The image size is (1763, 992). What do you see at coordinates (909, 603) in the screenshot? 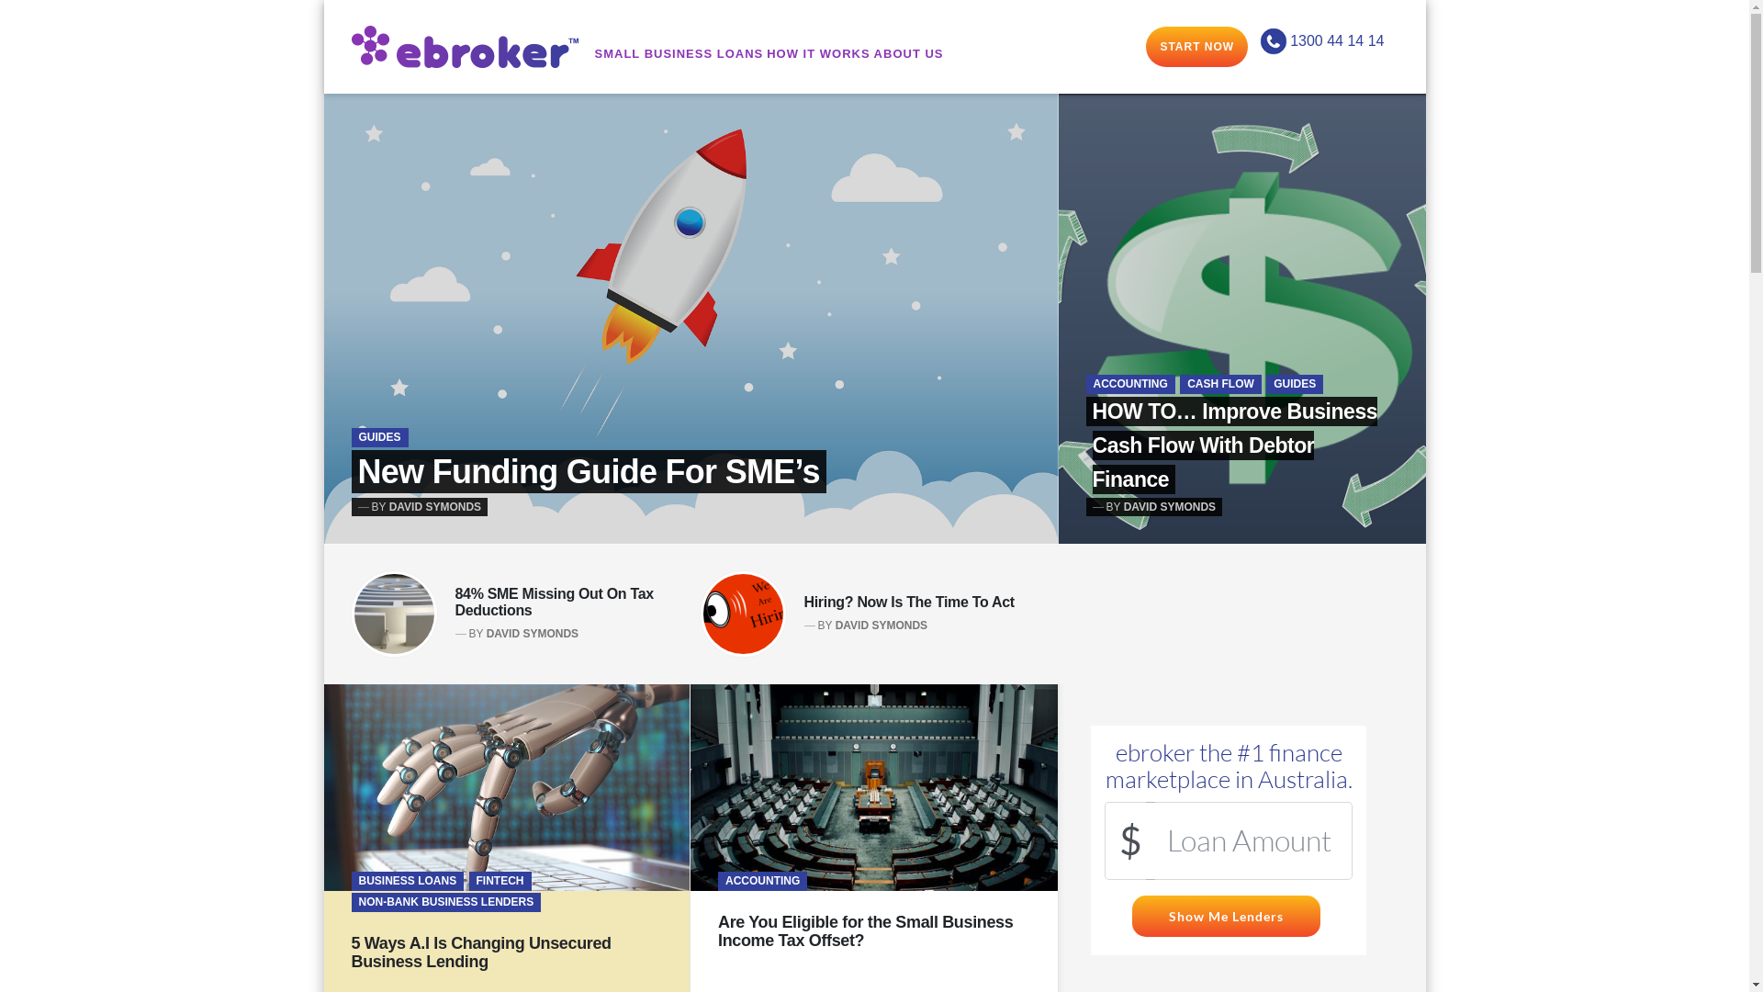
I see `Hiring? Now Is The Time To Act` at bounding box center [909, 603].